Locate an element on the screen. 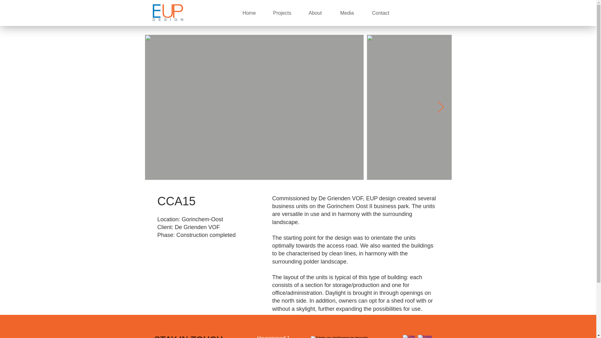 The height and width of the screenshot is (338, 601). Home is located at coordinates (249, 13).